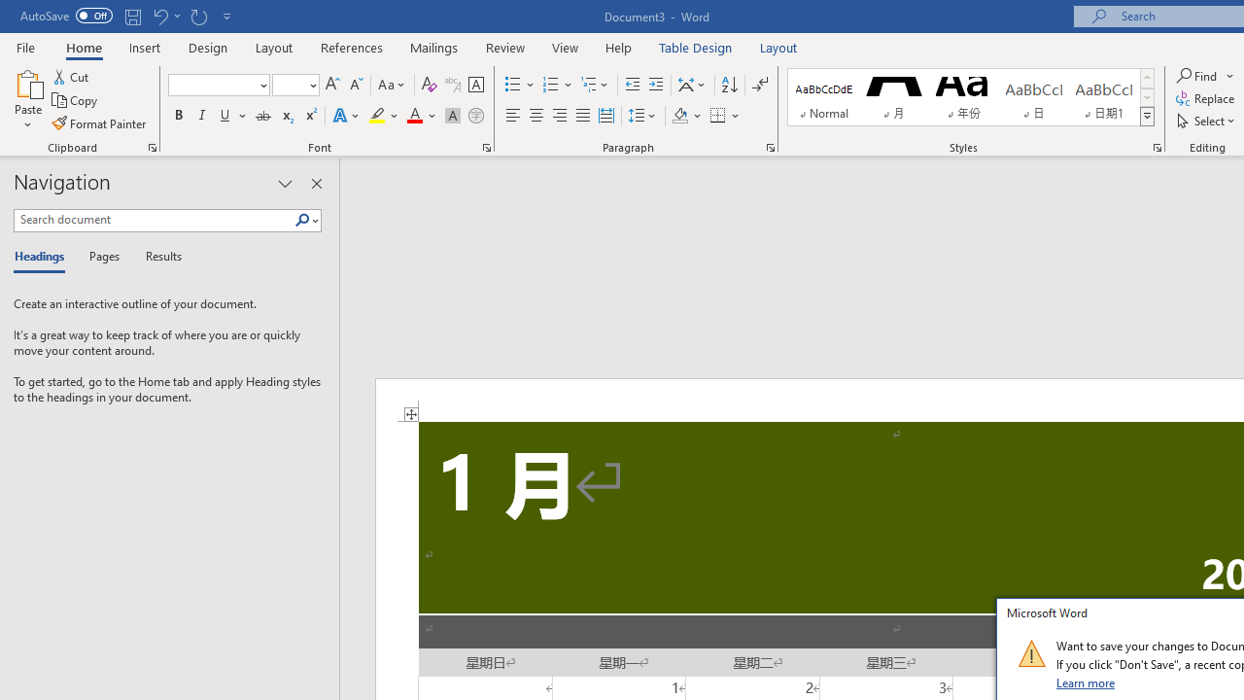 This screenshot has width=1244, height=700. I want to click on Office Clipboard..., so click(152, 148).